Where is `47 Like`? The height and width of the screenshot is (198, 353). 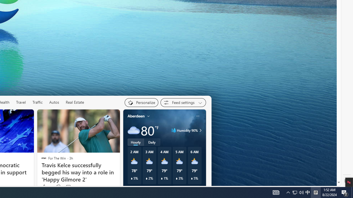
47 Like is located at coordinates (46, 187).